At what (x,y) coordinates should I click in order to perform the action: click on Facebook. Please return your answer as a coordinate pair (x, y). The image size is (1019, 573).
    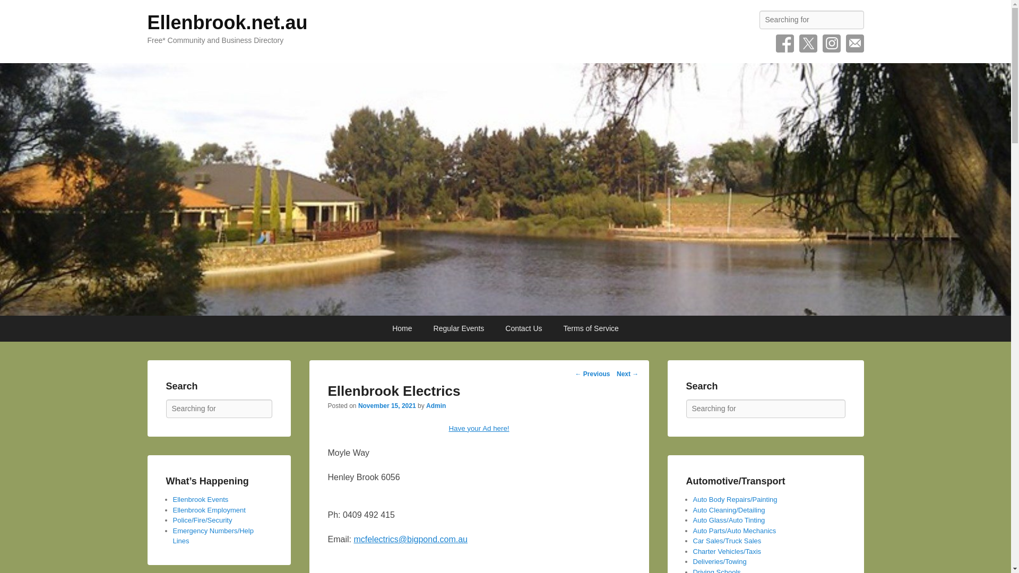
    Looking at the image, I should click on (784, 44).